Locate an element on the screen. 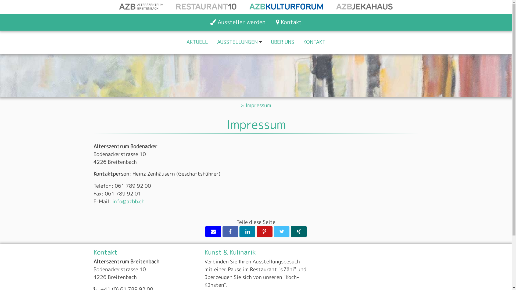 The width and height of the screenshot is (516, 290). KONTAKT is located at coordinates (314, 42).